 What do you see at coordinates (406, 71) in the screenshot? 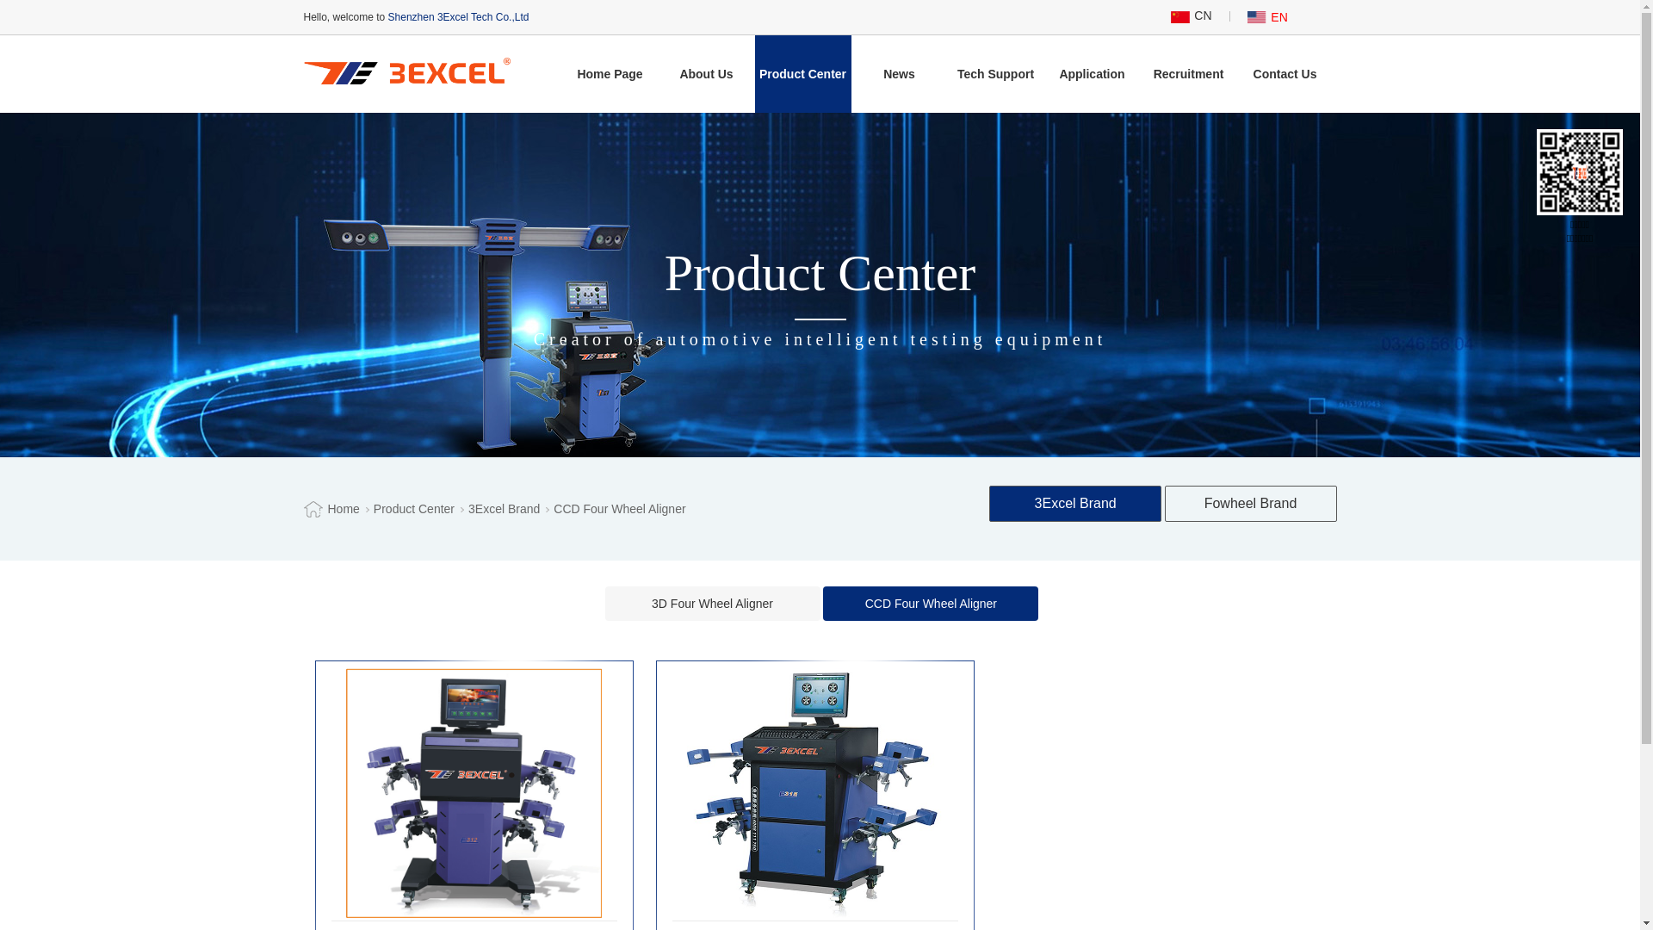
I see `Shenzhen 3Excel Tech Co.,Ltd` at bounding box center [406, 71].